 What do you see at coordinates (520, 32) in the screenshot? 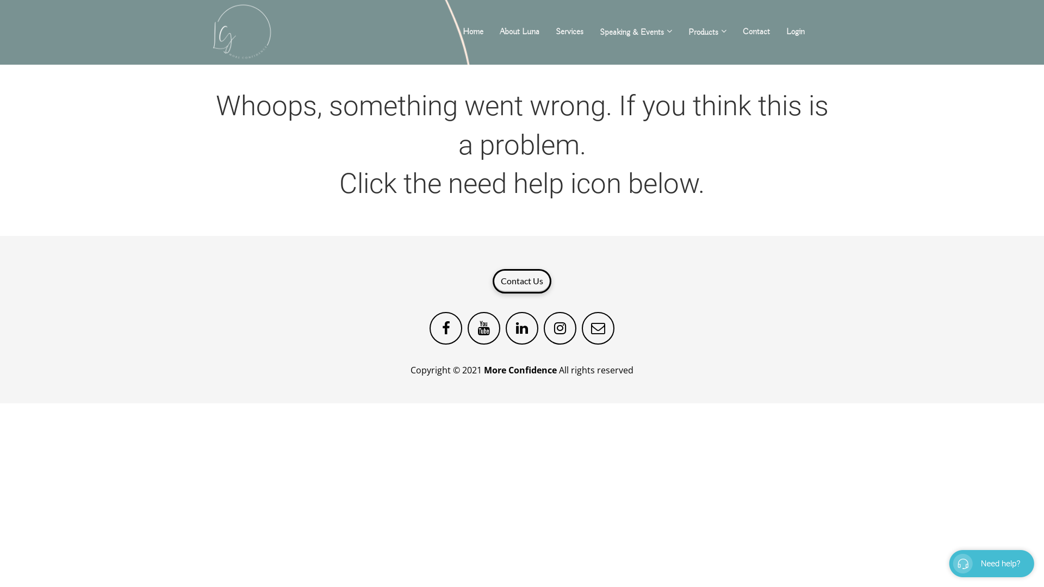
I see `About Luna` at bounding box center [520, 32].